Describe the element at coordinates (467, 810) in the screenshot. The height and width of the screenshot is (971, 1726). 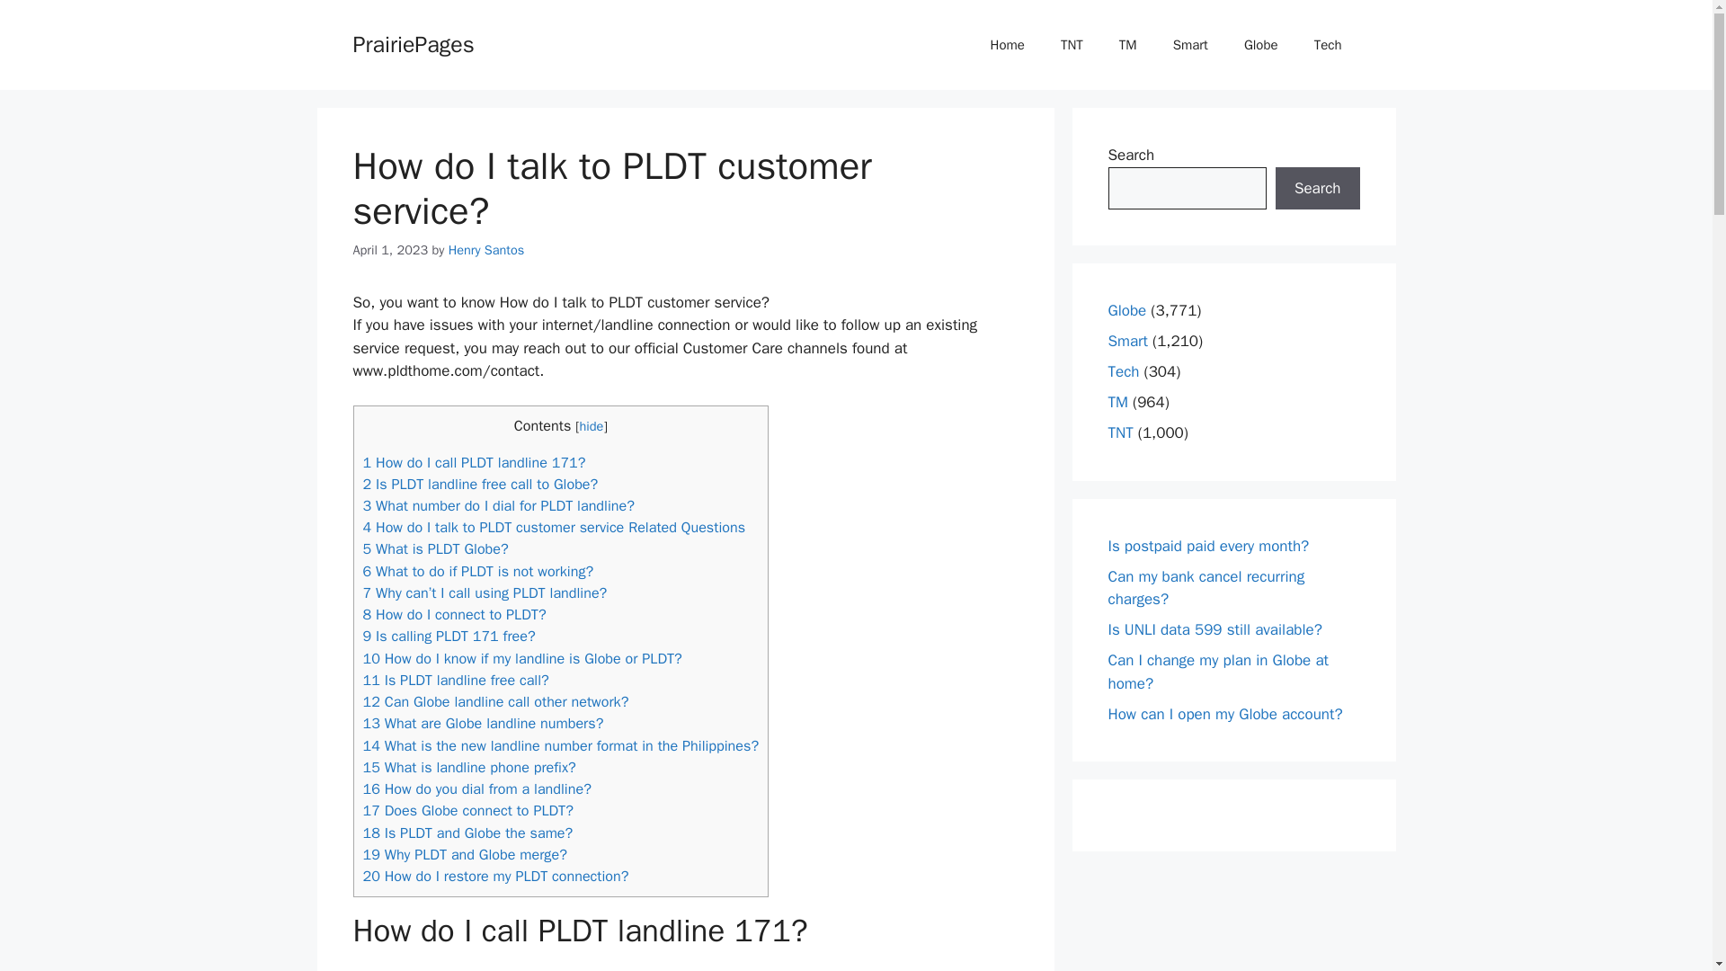
I see `17 Does Globe connect to PLDT?` at that location.